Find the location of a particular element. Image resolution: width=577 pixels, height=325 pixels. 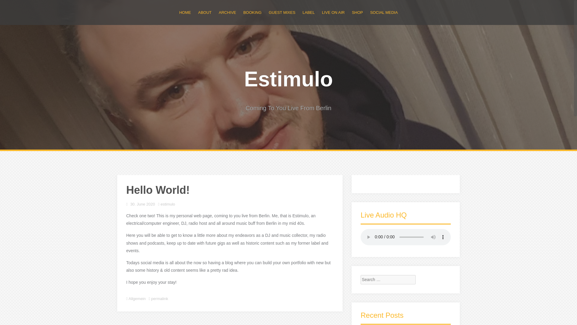

permalink is located at coordinates (159, 299).